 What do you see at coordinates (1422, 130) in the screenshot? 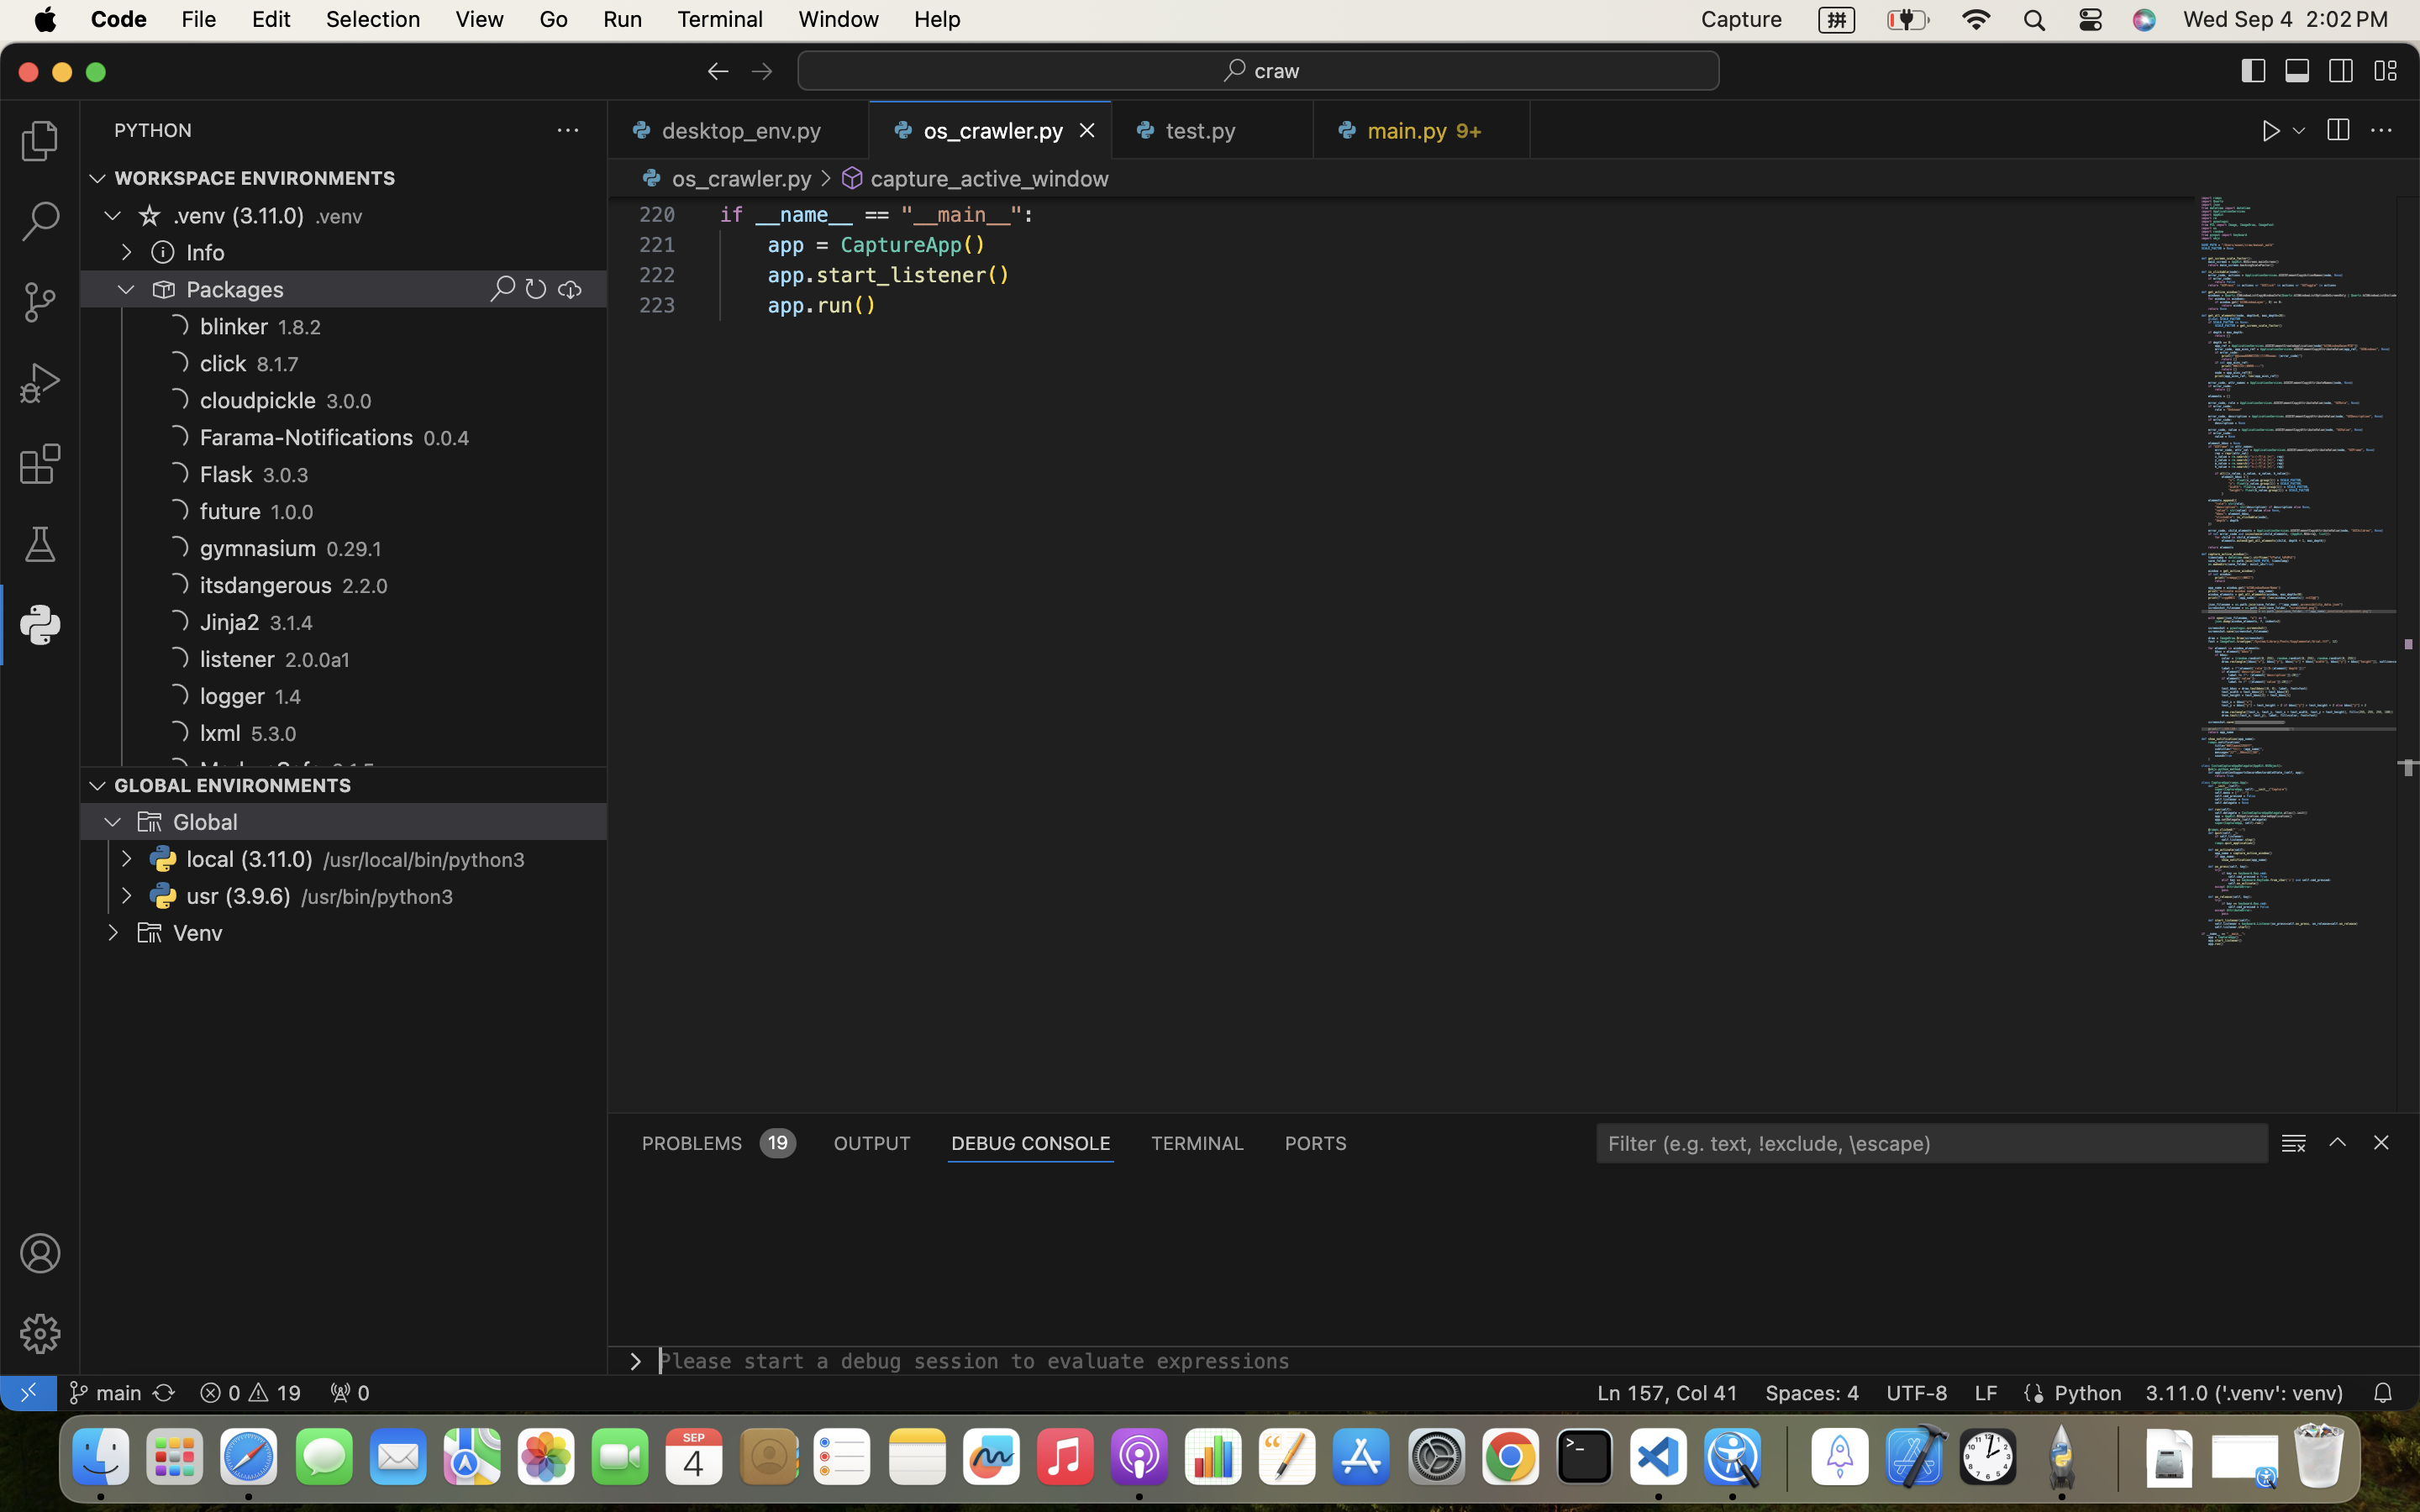
I see `0 main.py   9+` at bounding box center [1422, 130].